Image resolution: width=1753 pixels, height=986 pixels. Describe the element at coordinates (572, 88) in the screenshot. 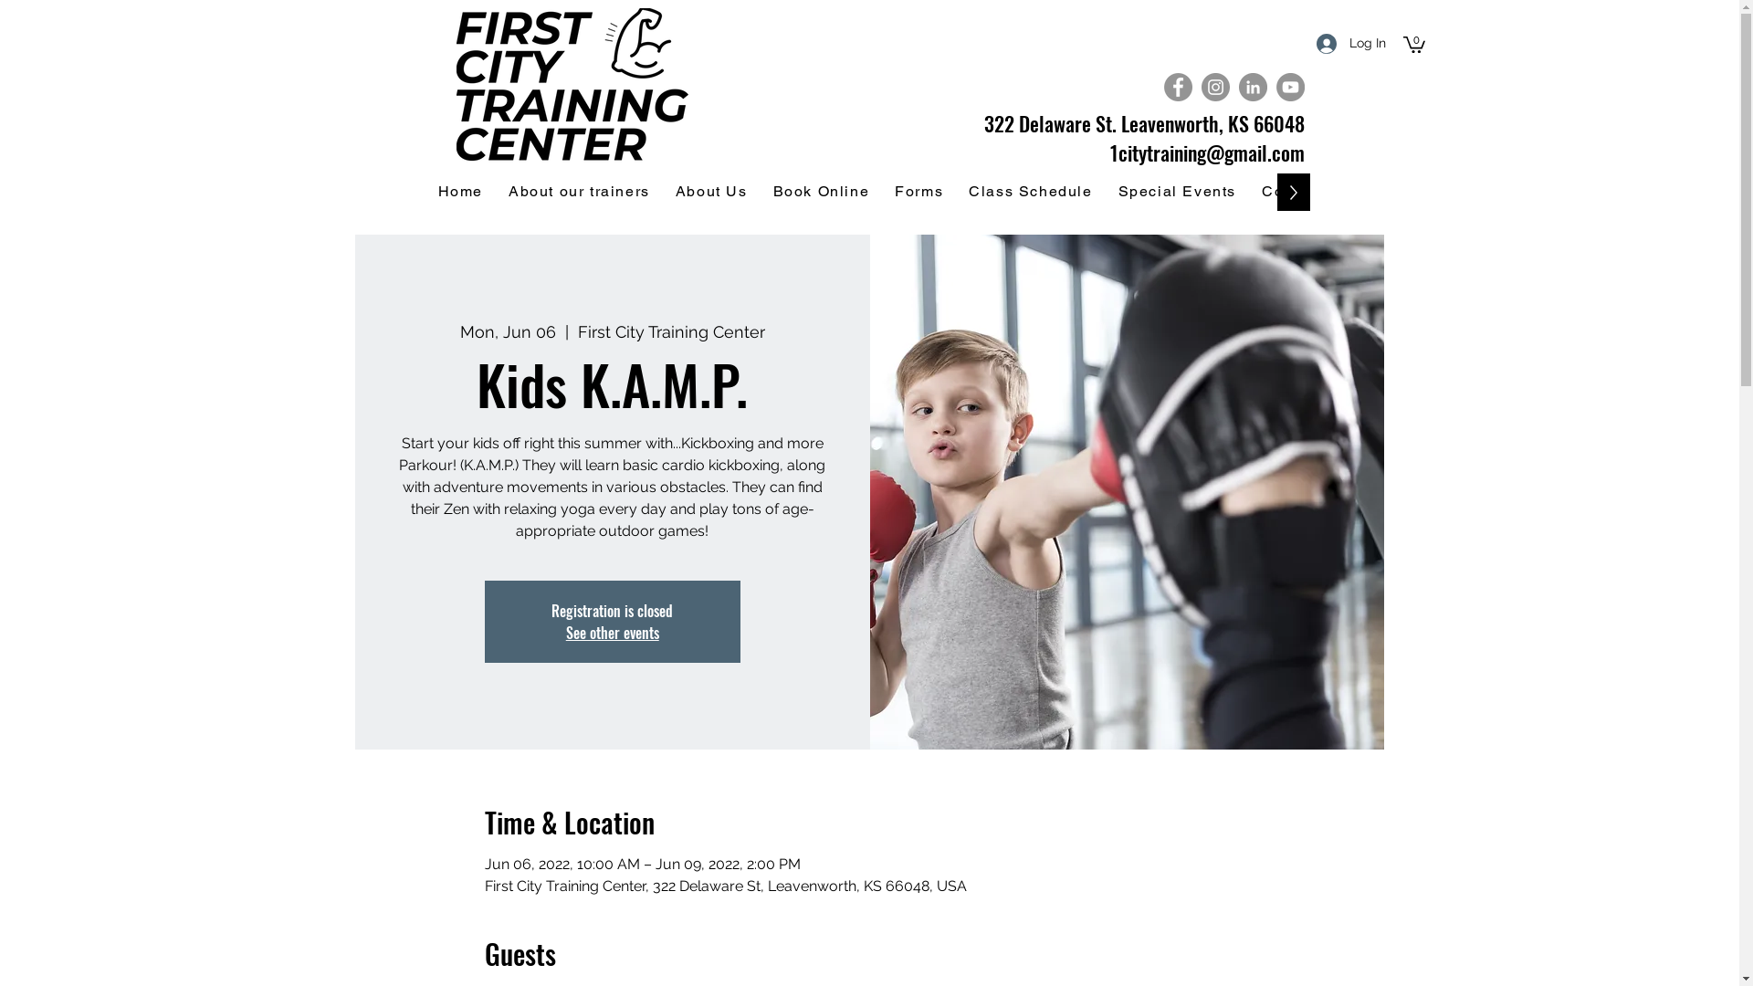

I see `Black on Transparent.png` at that location.